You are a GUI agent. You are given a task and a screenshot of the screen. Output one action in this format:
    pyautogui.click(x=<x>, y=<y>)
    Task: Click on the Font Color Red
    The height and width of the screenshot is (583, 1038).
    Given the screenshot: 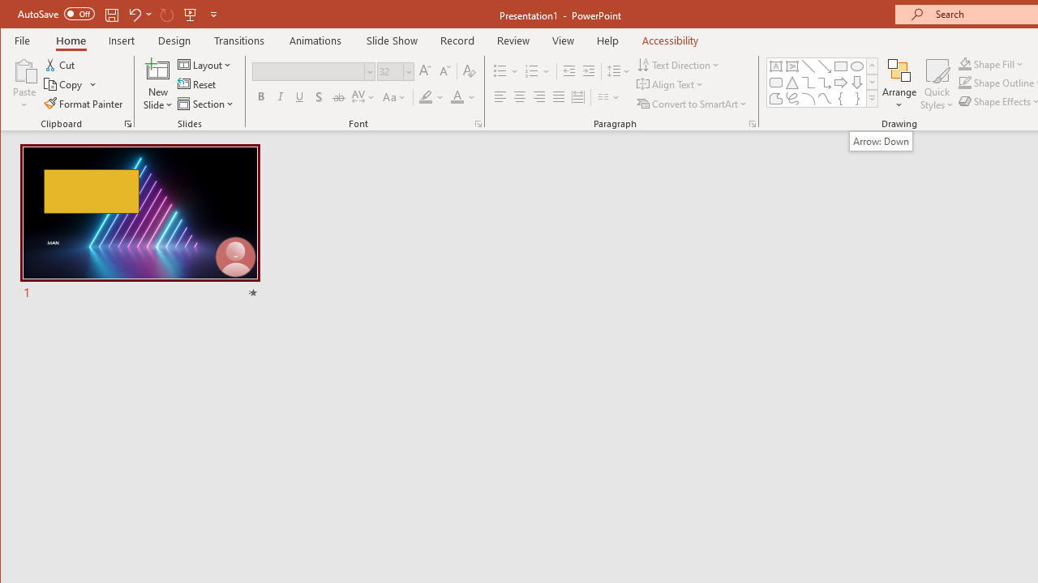 What is the action you would take?
    pyautogui.click(x=457, y=97)
    